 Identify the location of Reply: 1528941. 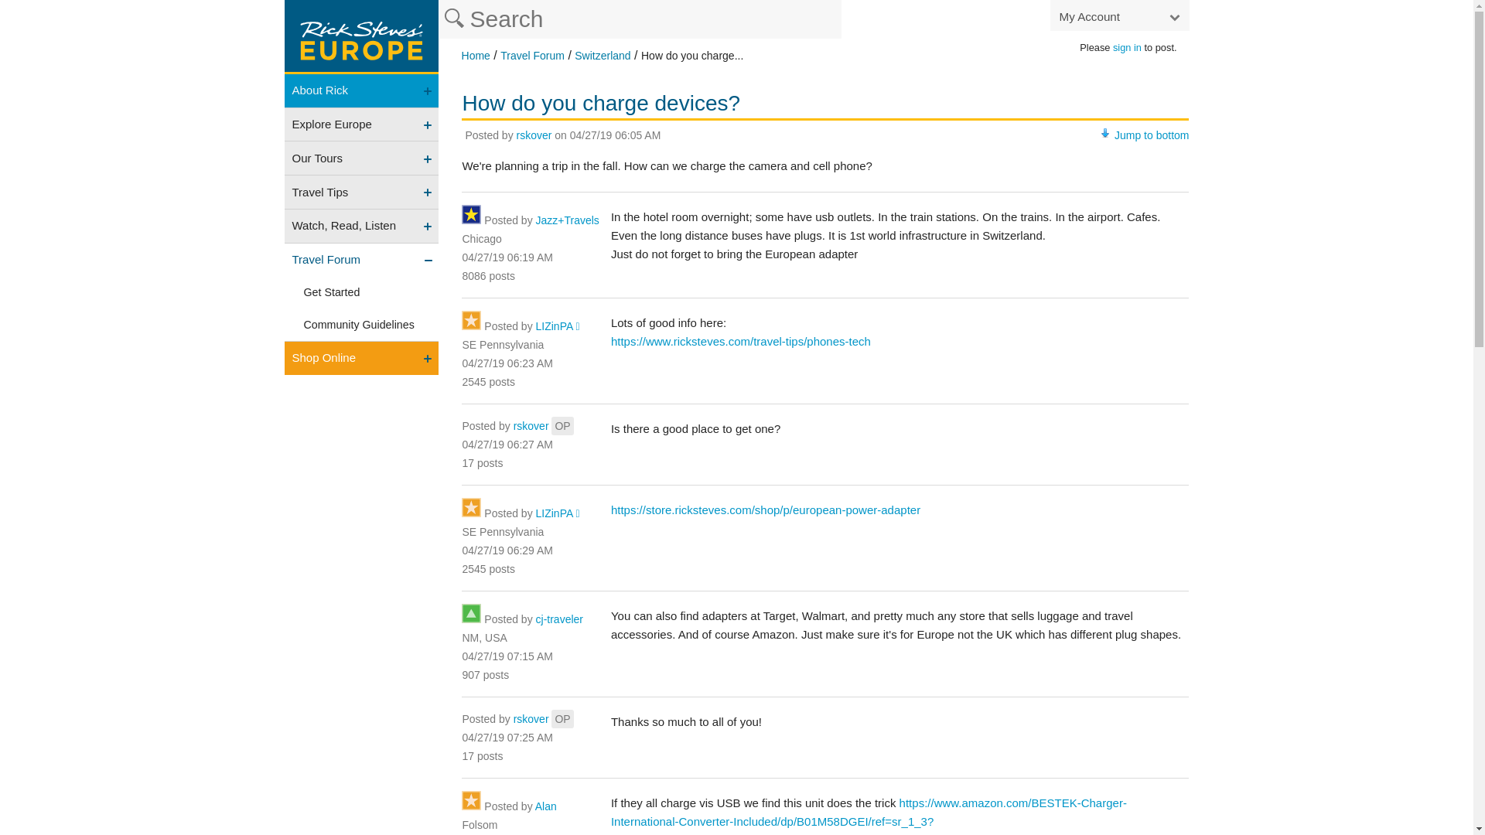
(507, 363).